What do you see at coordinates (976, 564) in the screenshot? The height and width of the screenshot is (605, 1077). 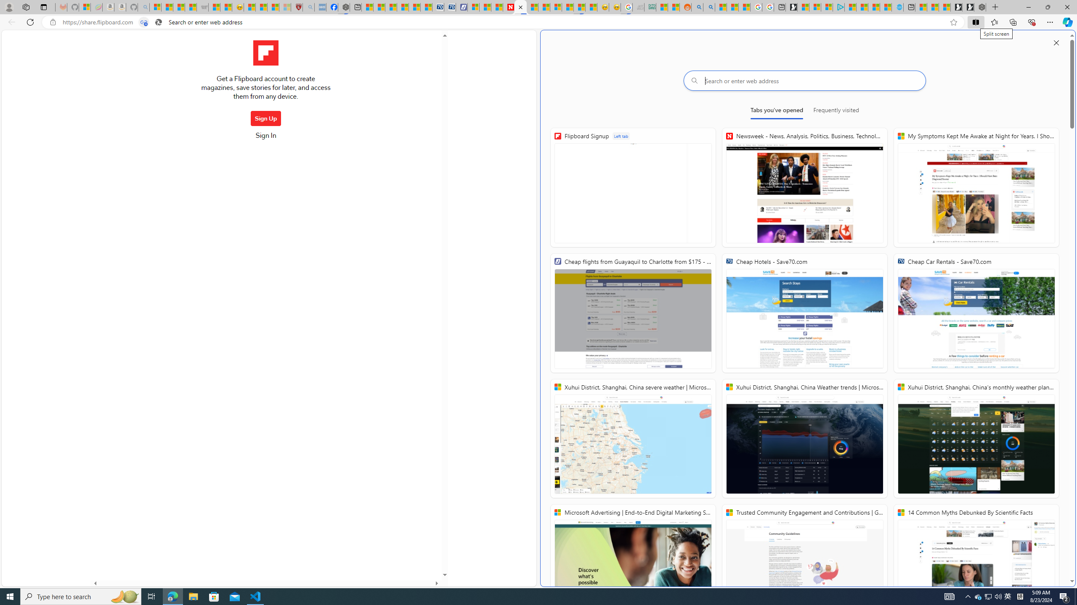 I see `14 Common Myths Debunked By Scientific Facts` at bounding box center [976, 564].